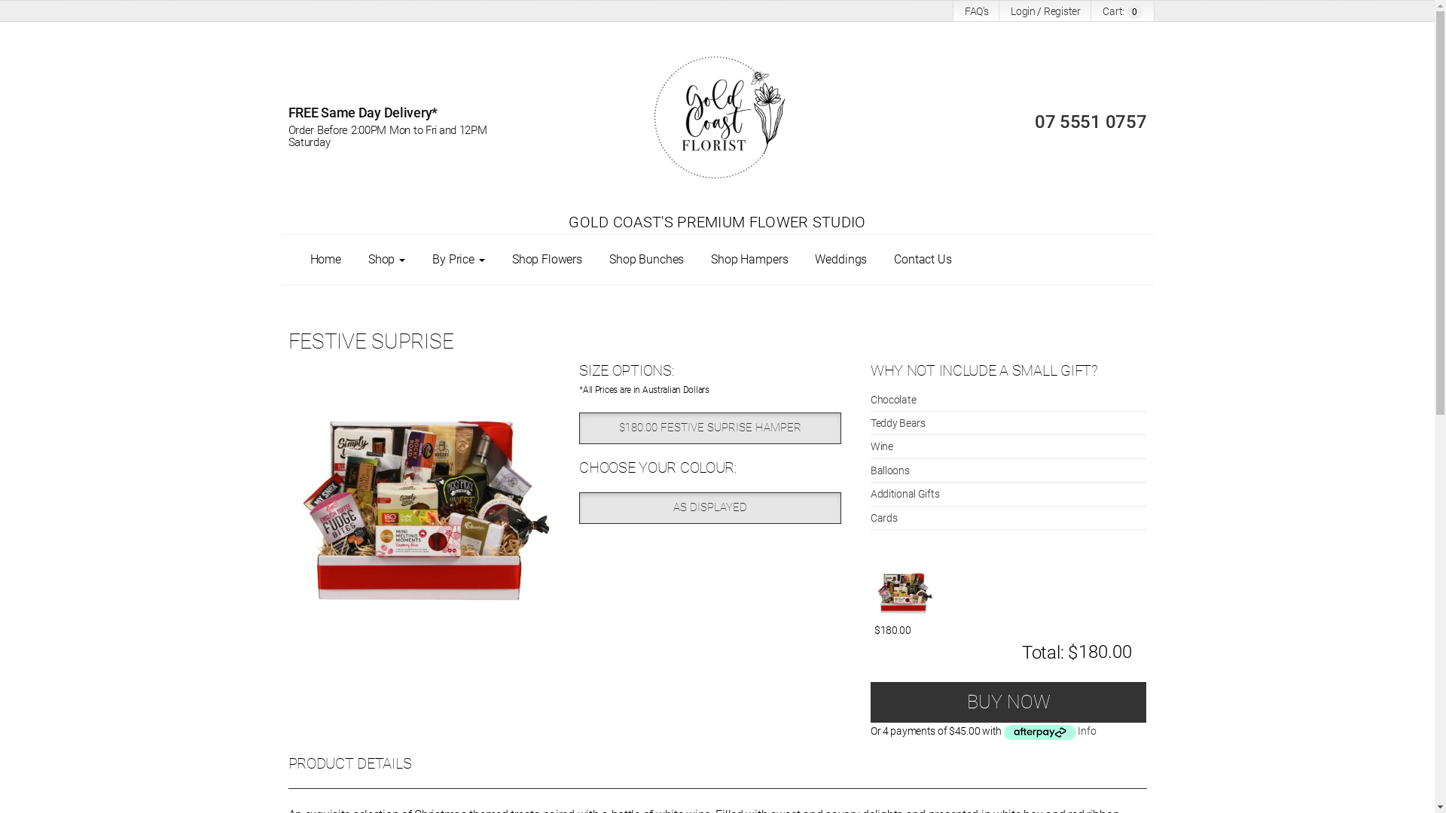 This screenshot has width=1446, height=813. What do you see at coordinates (1122, 11) in the screenshot?
I see `Cart: 0` at bounding box center [1122, 11].